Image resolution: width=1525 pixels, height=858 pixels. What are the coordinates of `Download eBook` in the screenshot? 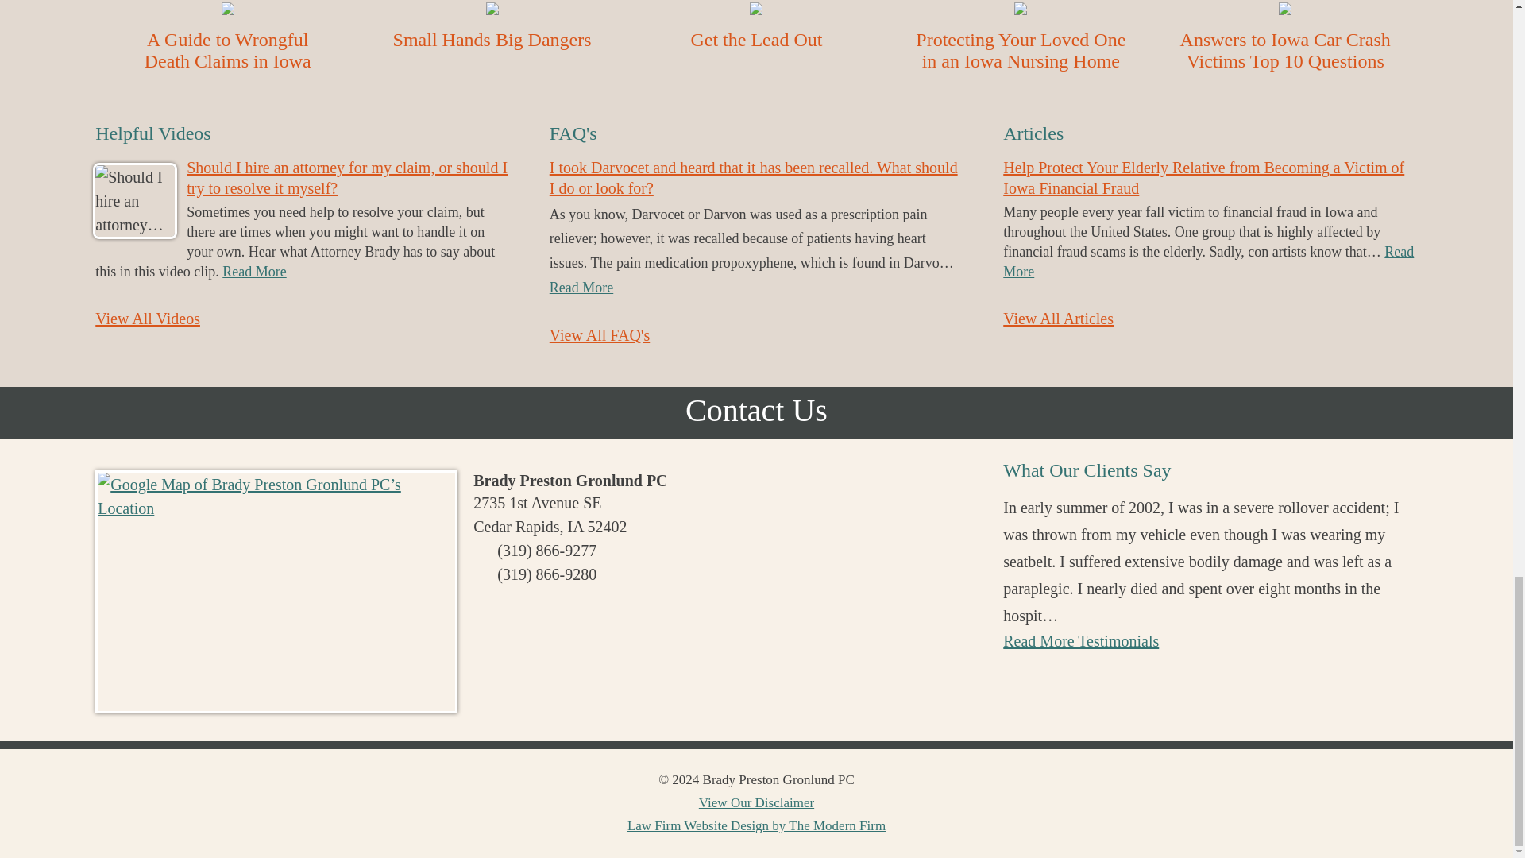 It's located at (227, 49).